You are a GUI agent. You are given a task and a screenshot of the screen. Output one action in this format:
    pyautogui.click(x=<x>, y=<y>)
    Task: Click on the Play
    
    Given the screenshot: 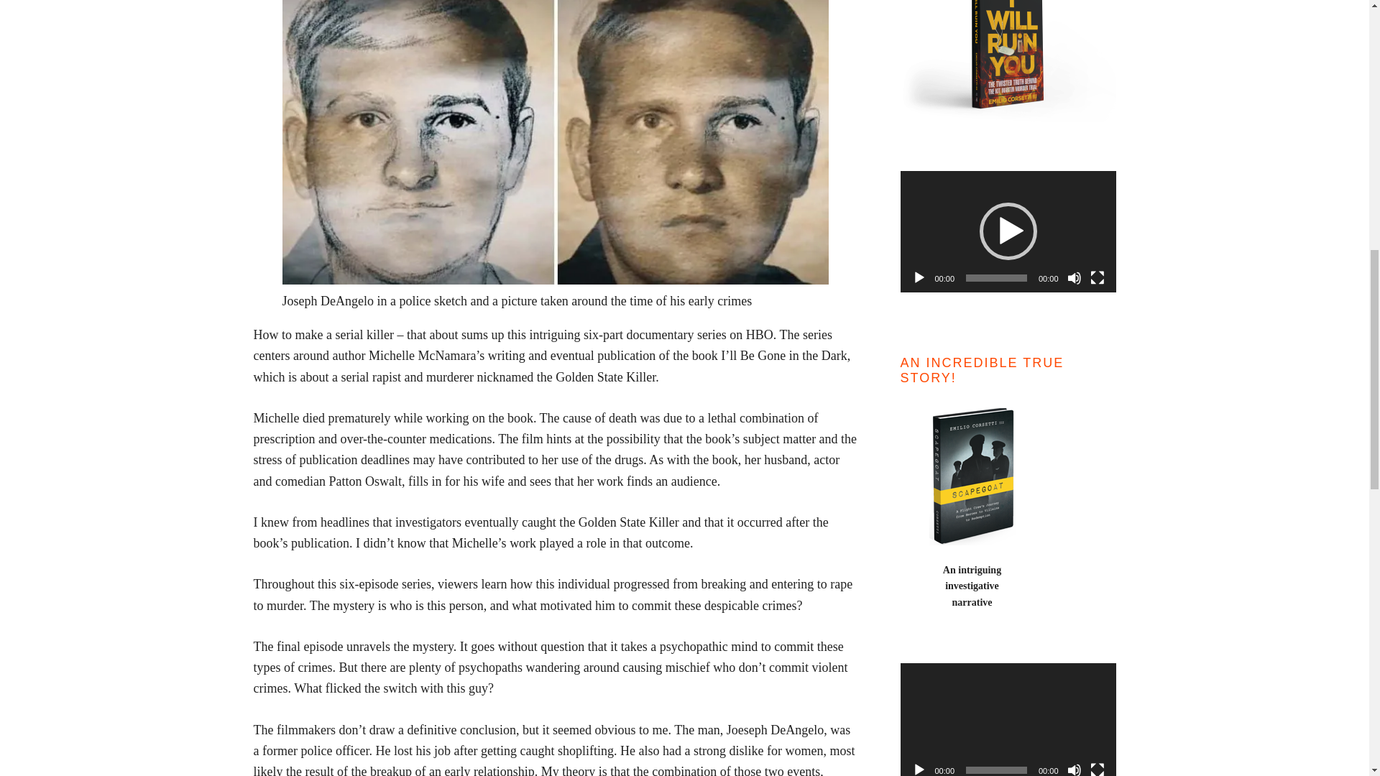 What is the action you would take?
    pyautogui.click(x=919, y=277)
    